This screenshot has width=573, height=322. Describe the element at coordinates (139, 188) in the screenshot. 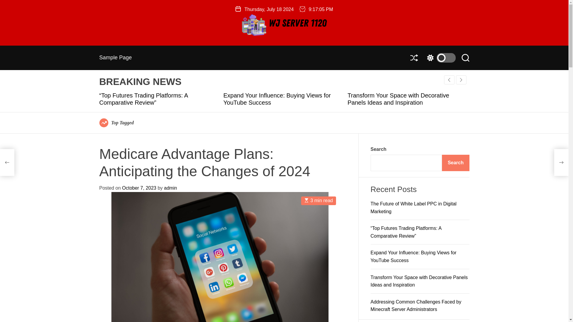

I see `October 7, 2023` at that location.